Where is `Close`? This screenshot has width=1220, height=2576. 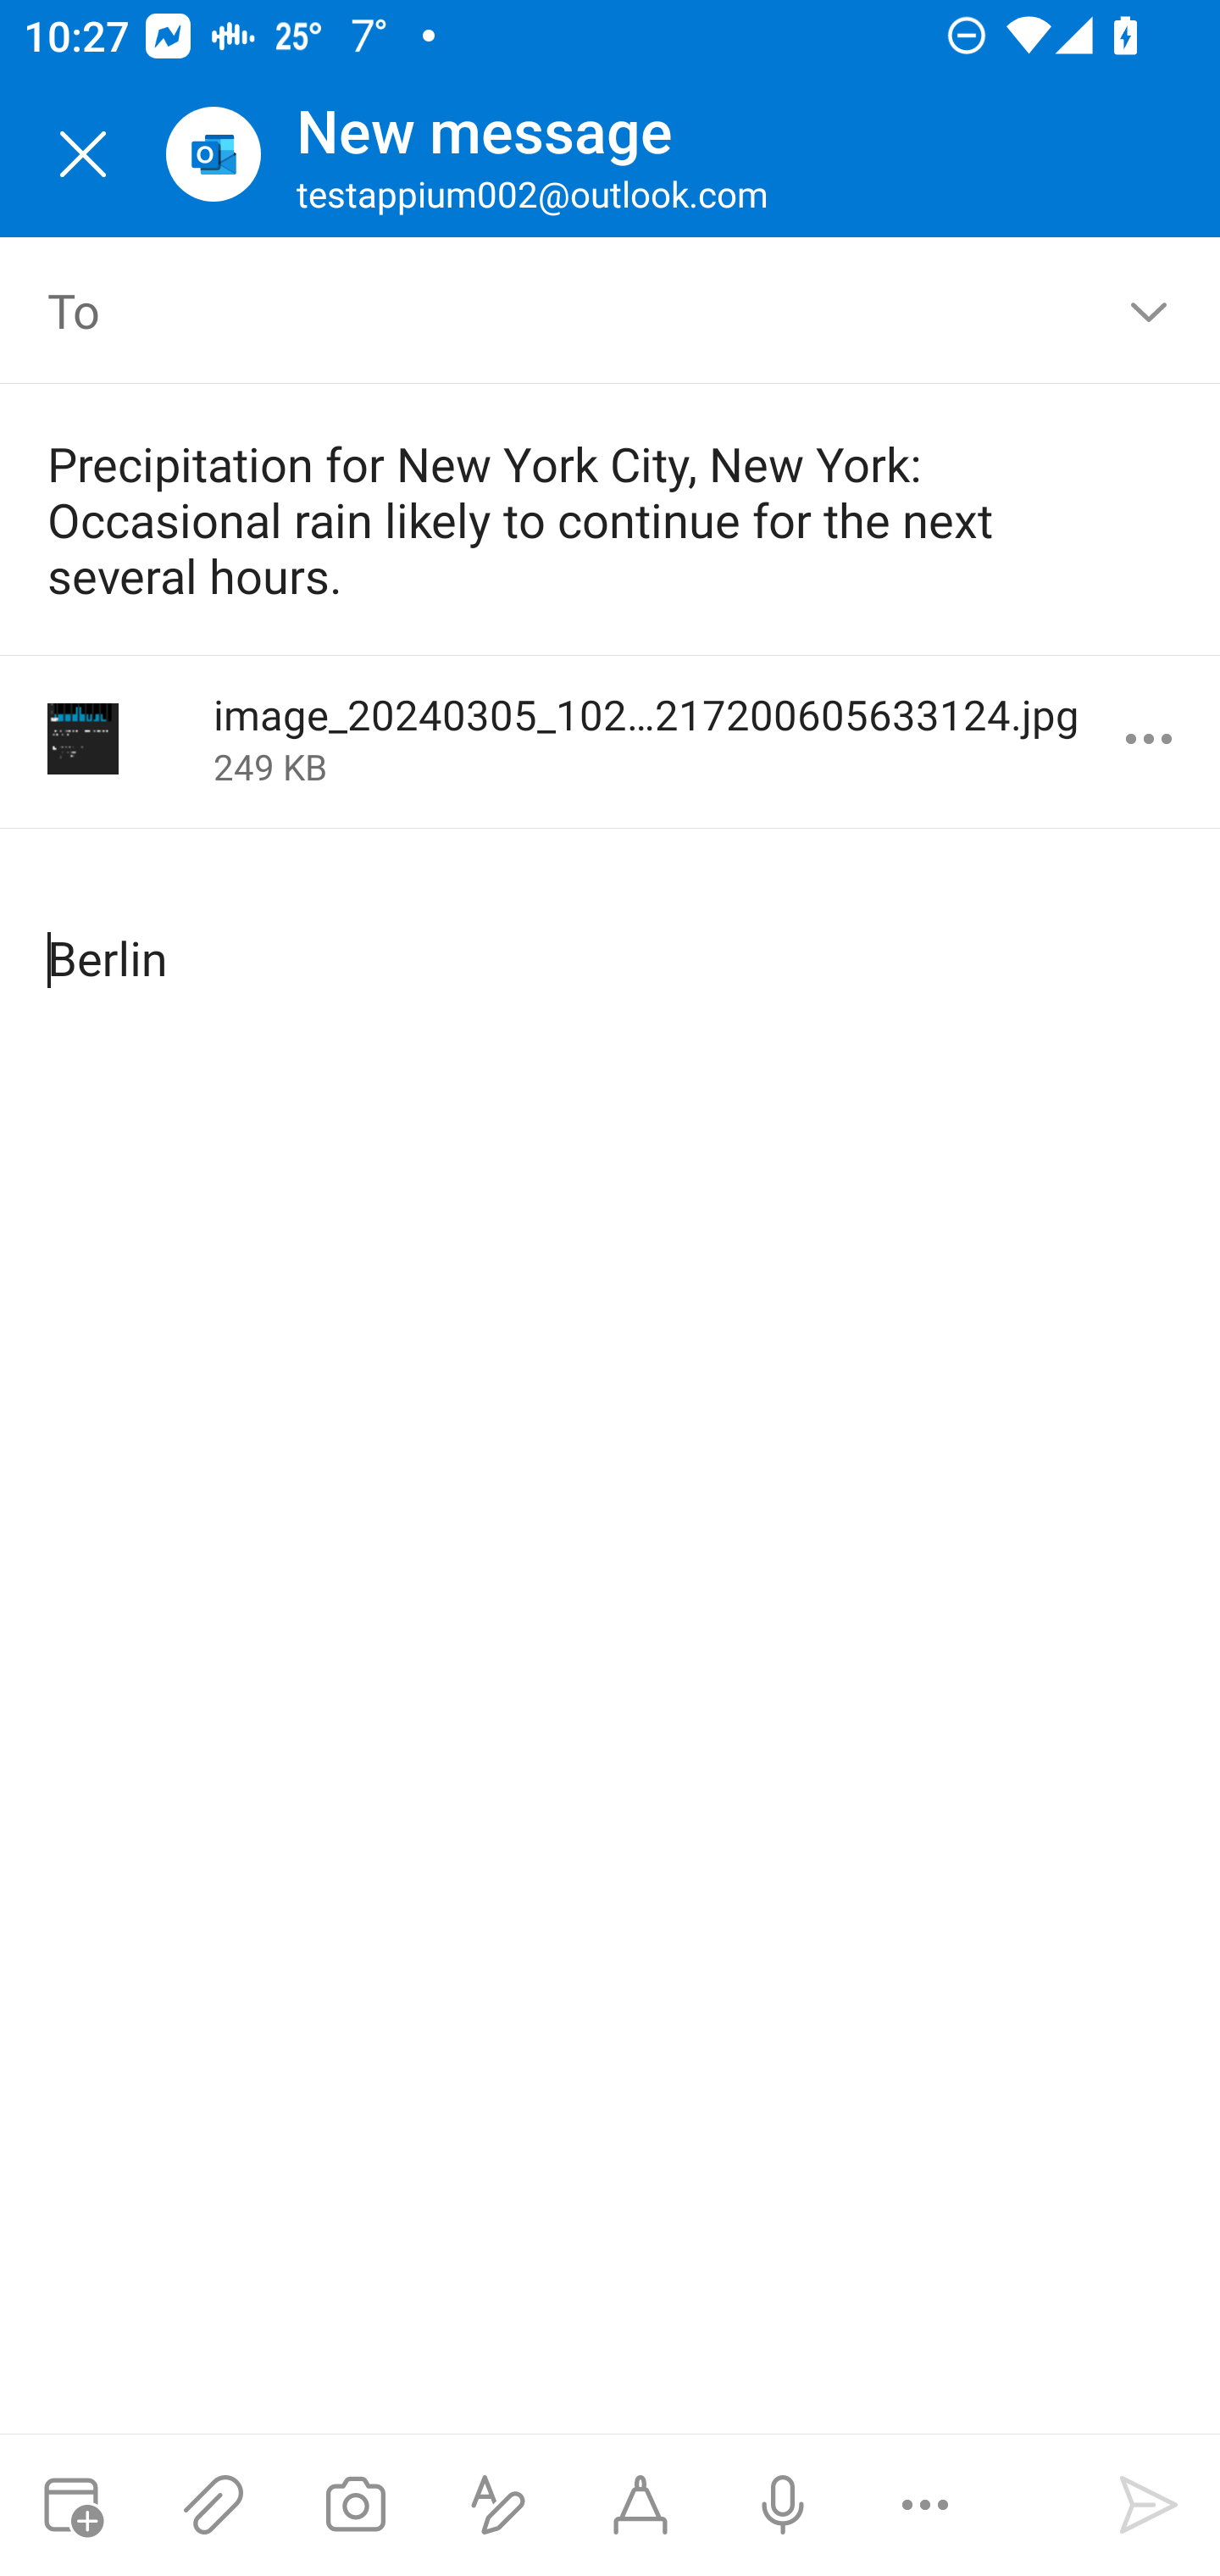
Close is located at coordinates (83, 154).